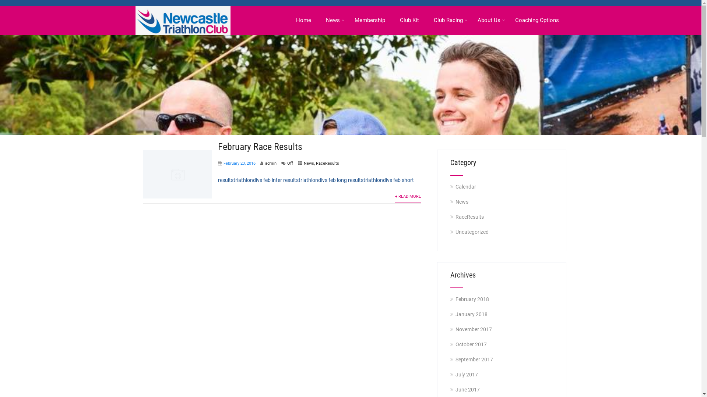  What do you see at coordinates (468, 390) in the screenshot?
I see `June 2017` at bounding box center [468, 390].